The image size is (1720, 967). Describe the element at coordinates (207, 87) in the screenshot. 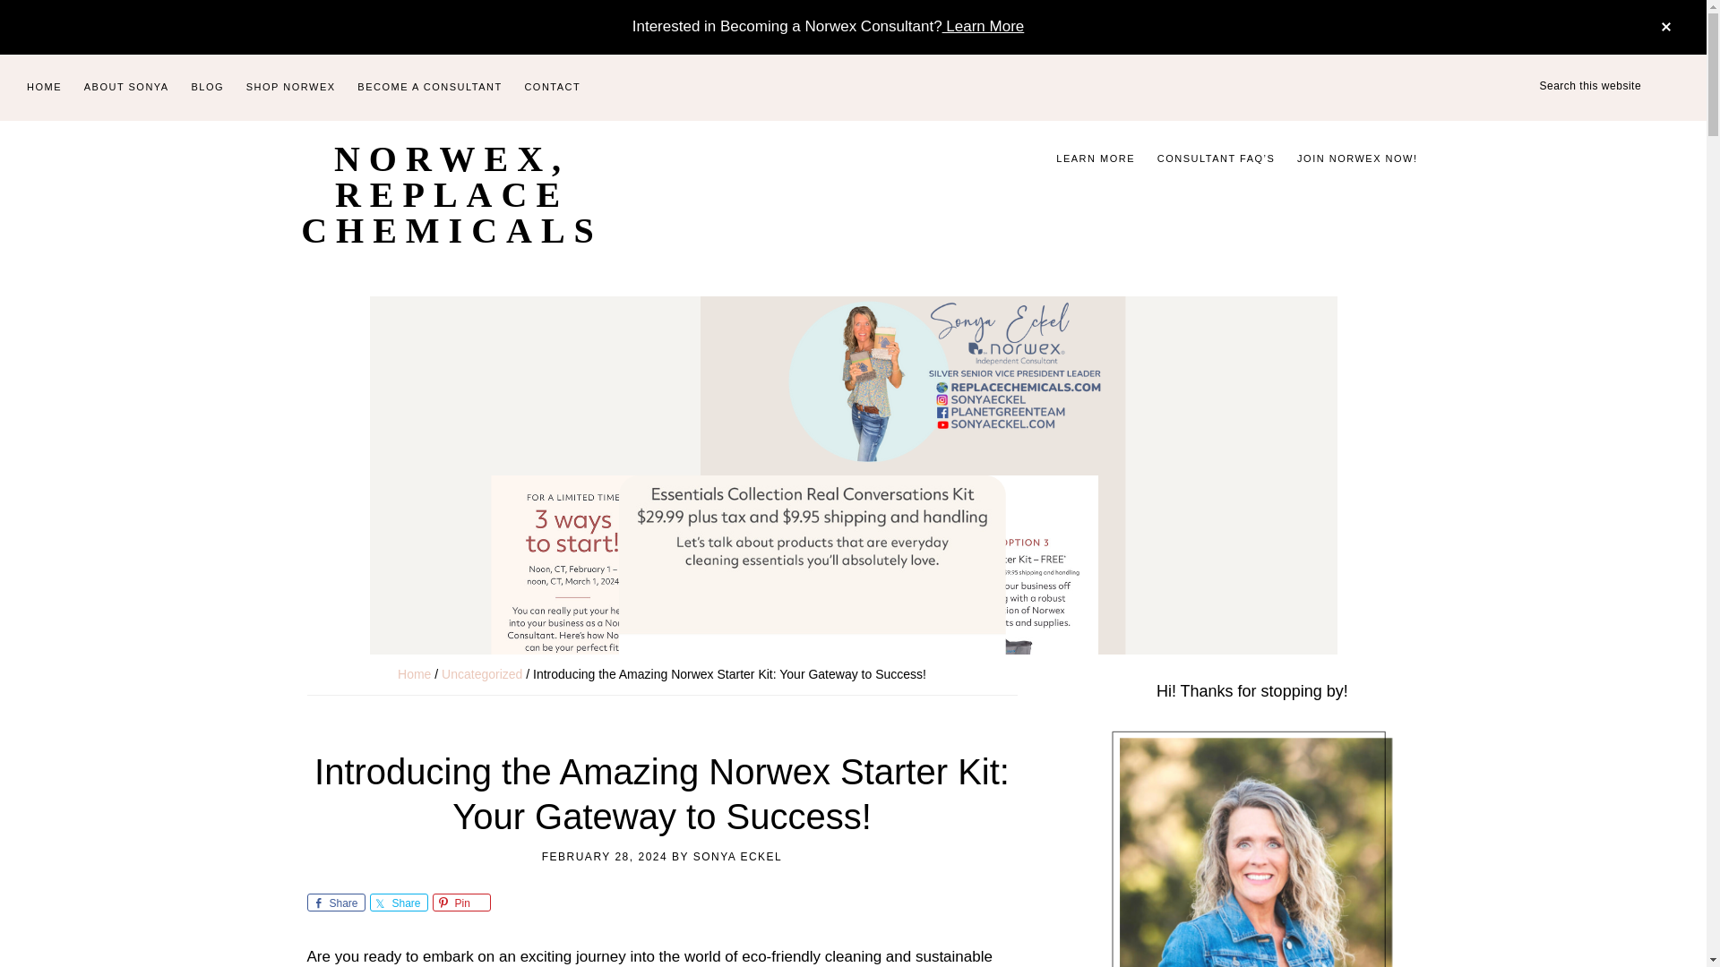

I see `BLOG` at that location.